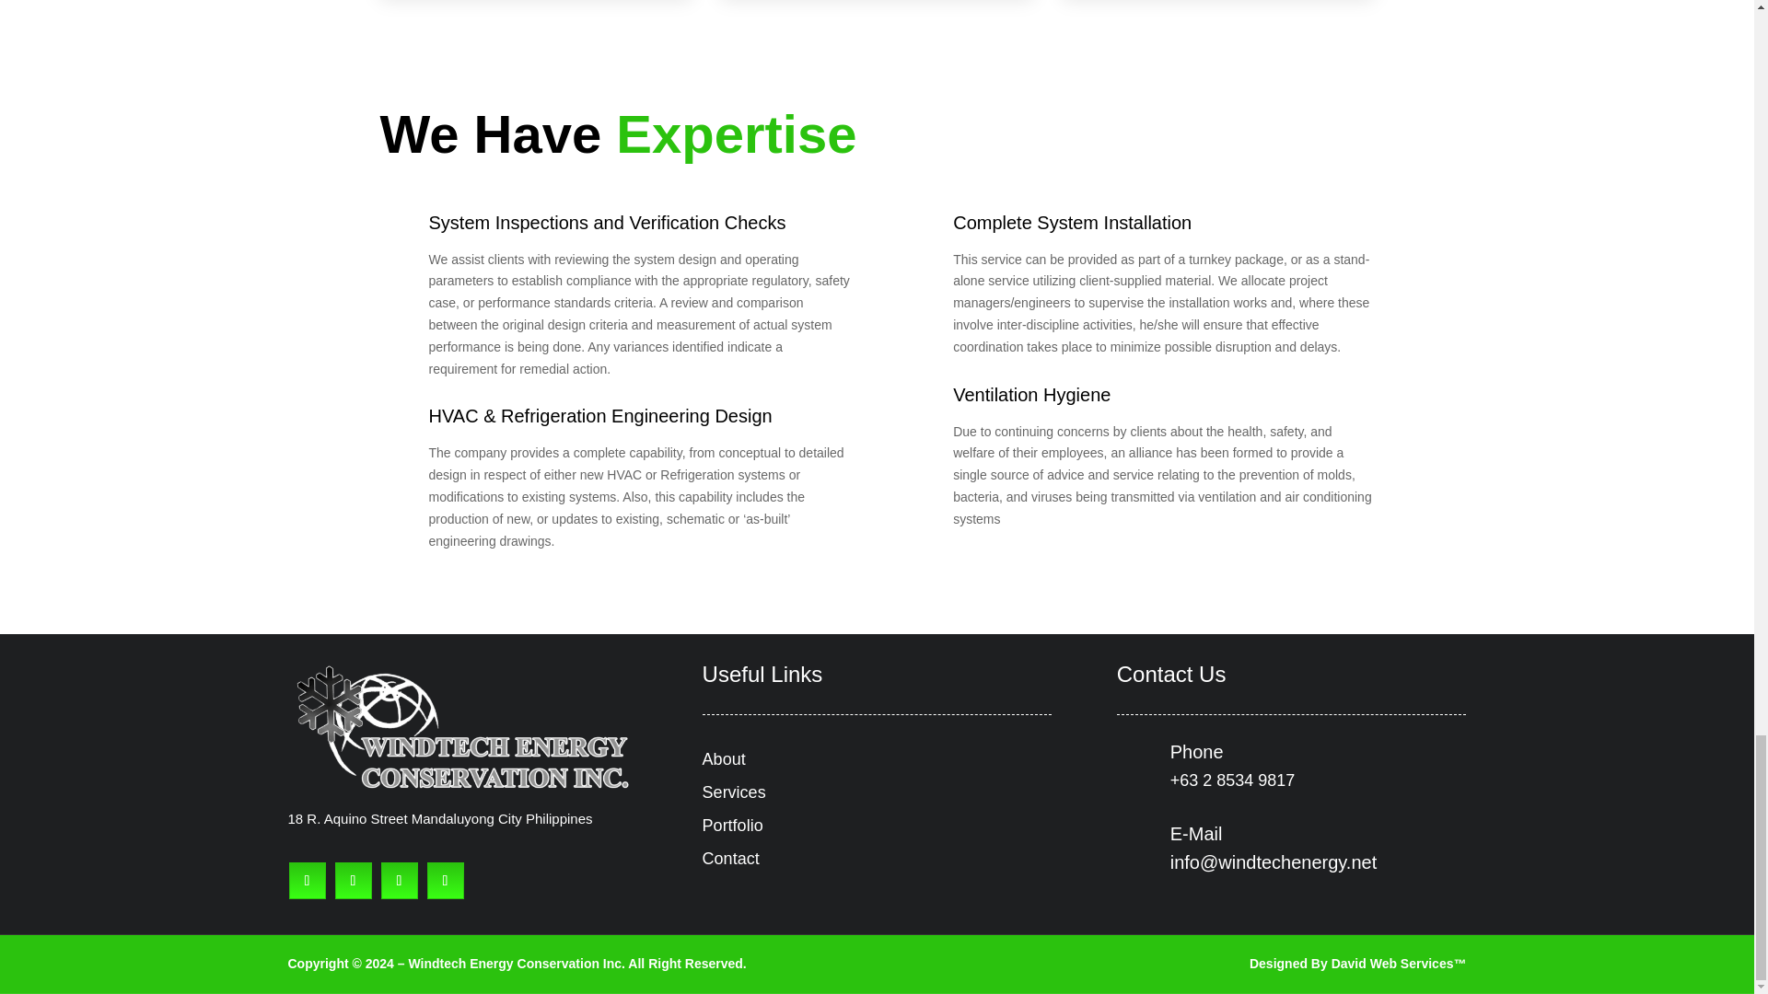  Describe the element at coordinates (733, 792) in the screenshot. I see `Services` at that location.